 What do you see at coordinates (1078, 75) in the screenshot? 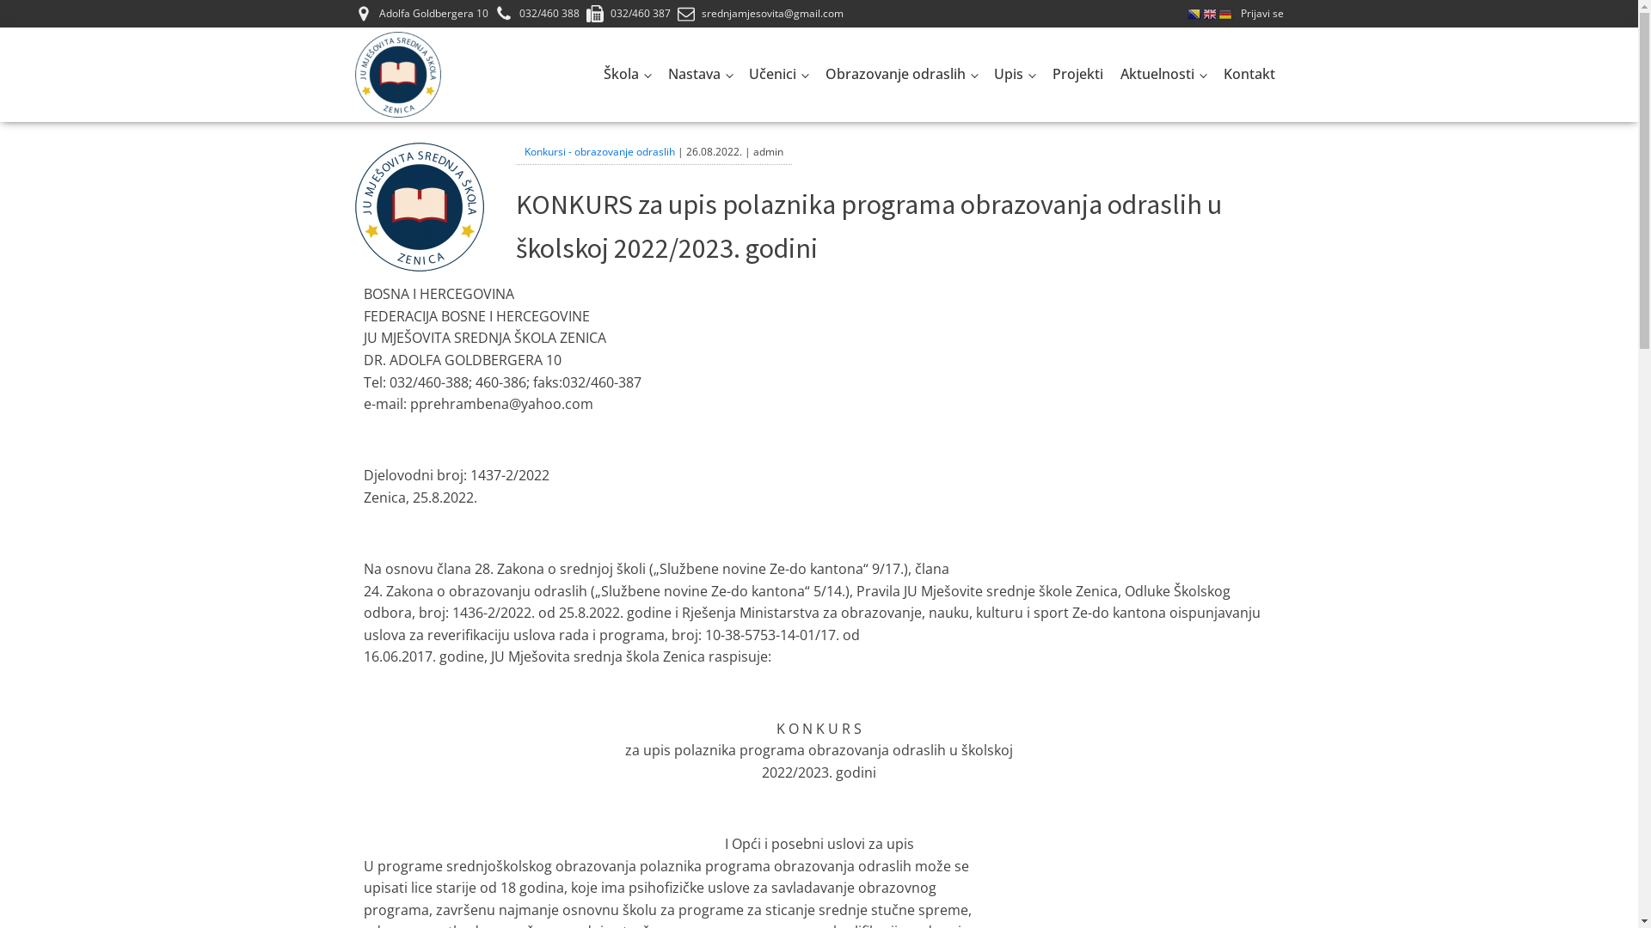
I see `Projekti` at bounding box center [1078, 75].